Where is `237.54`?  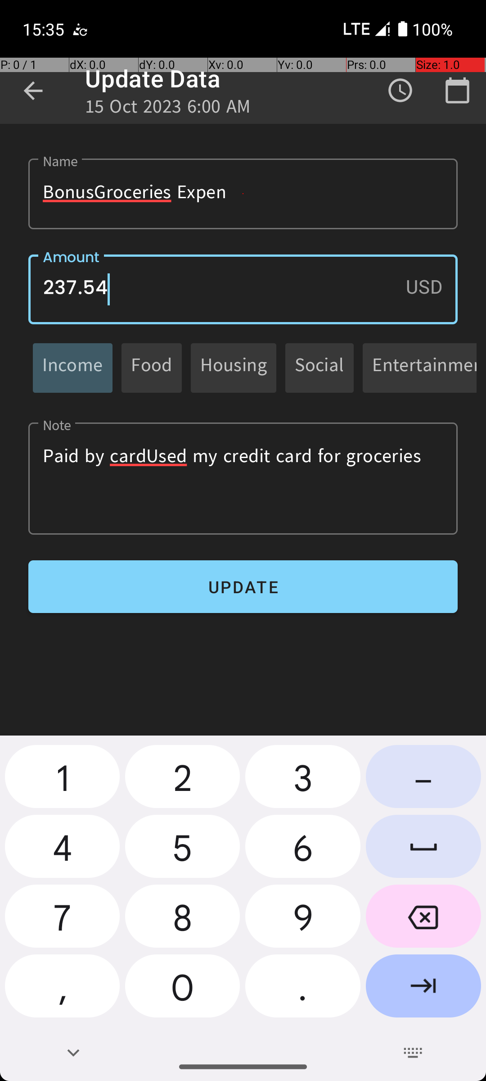 237.54 is located at coordinates (243, 289).